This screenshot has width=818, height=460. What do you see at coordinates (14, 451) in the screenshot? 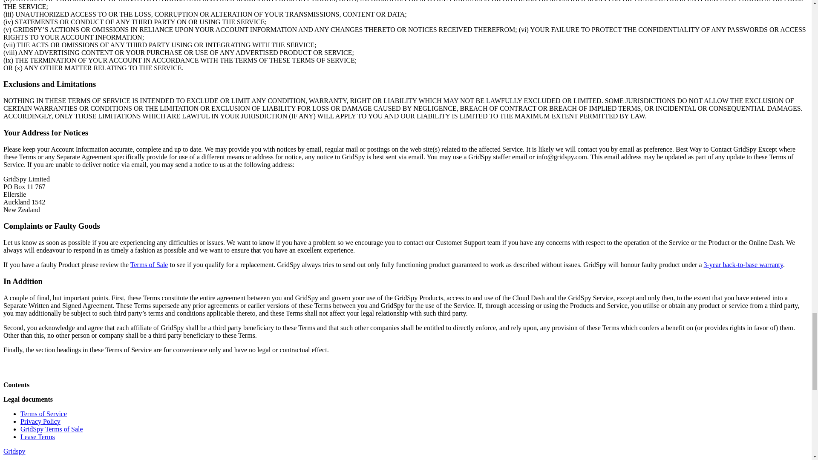
I see `Gridspy` at bounding box center [14, 451].